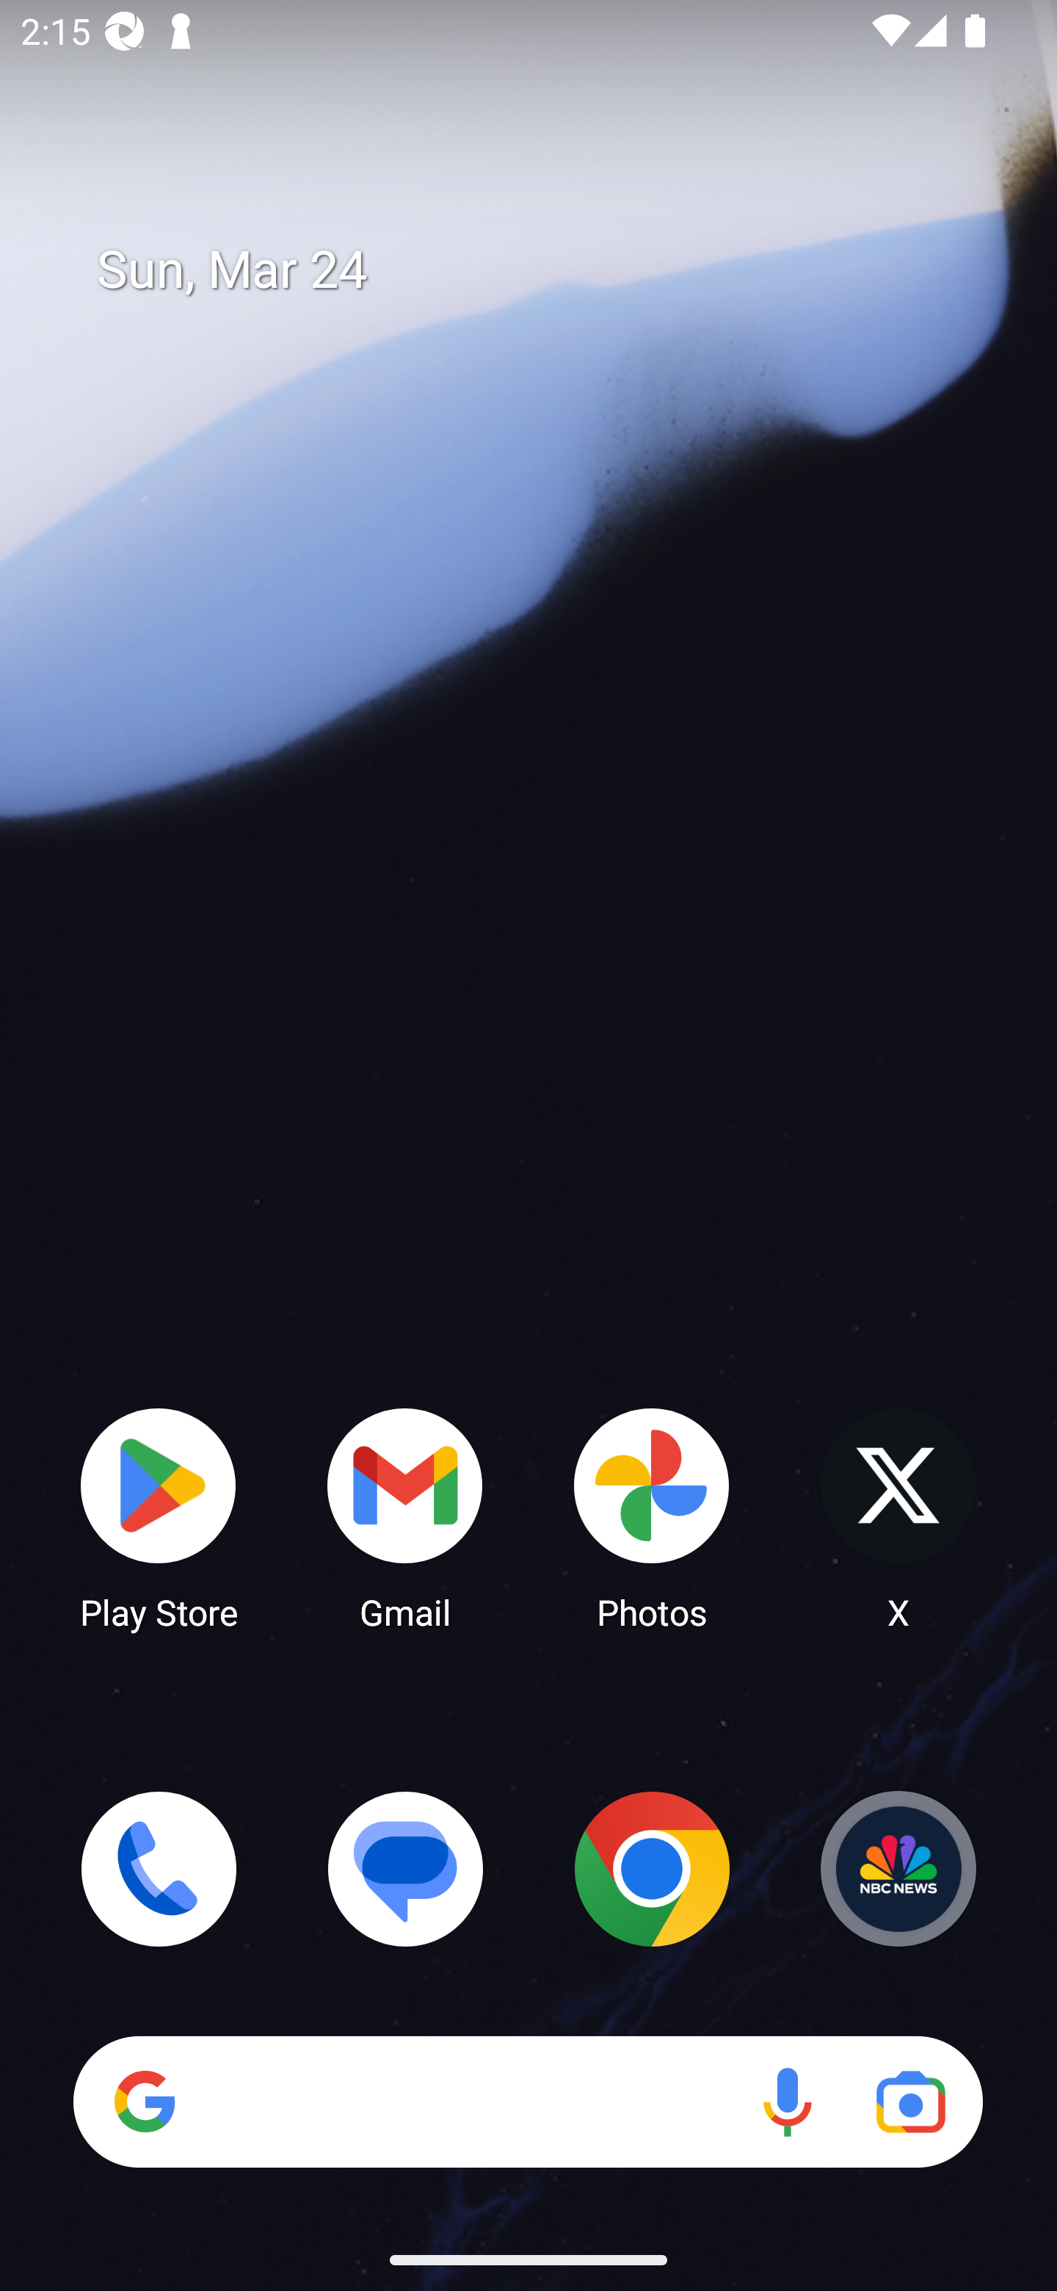 The image size is (1057, 2291). I want to click on Photos, so click(652, 1517).